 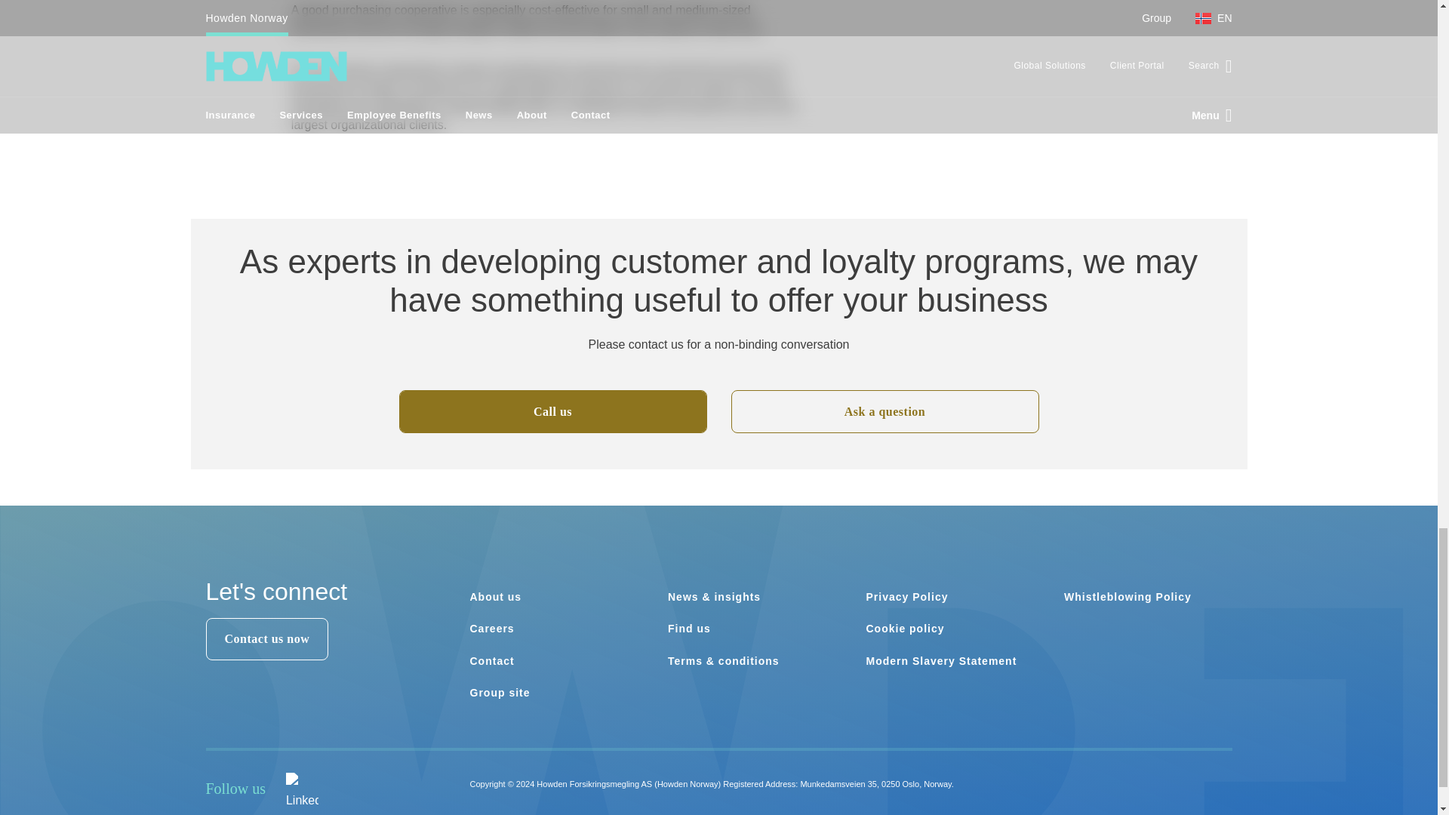 What do you see at coordinates (690, 629) in the screenshot?
I see `Find us` at bounding box center [690, 629].